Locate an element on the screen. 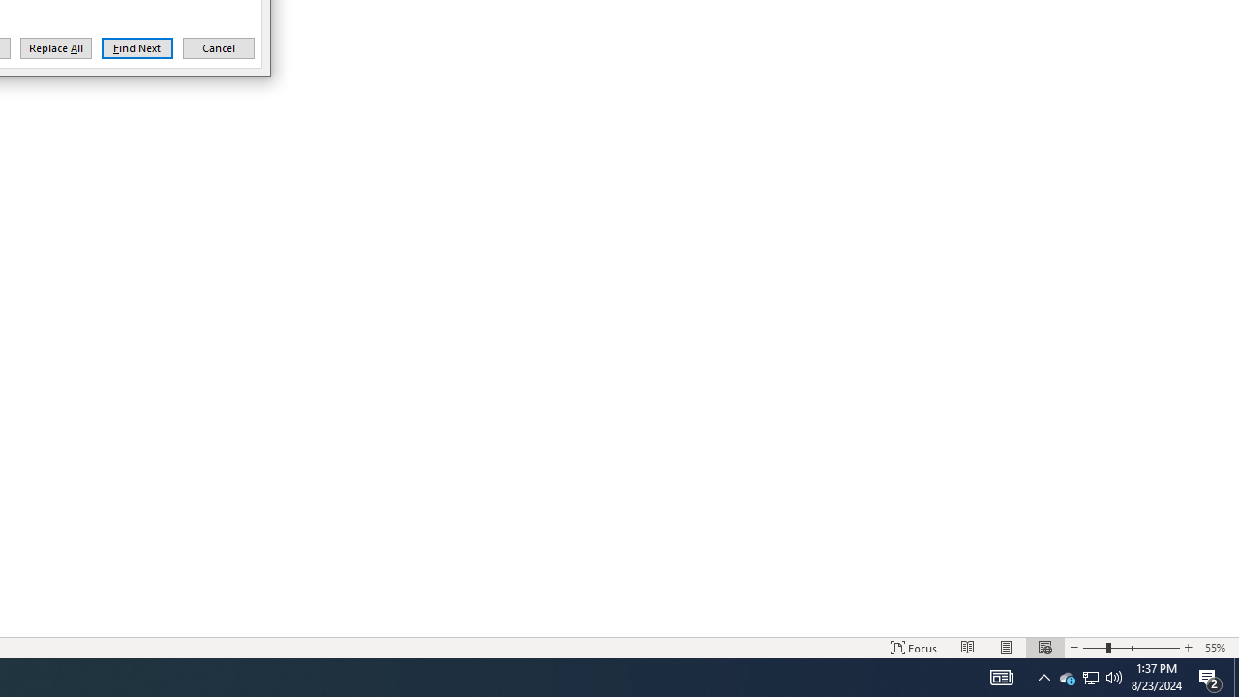 This screenshot has width=1239, height=697. Notification Chevron is located at coordinates (56, 48).